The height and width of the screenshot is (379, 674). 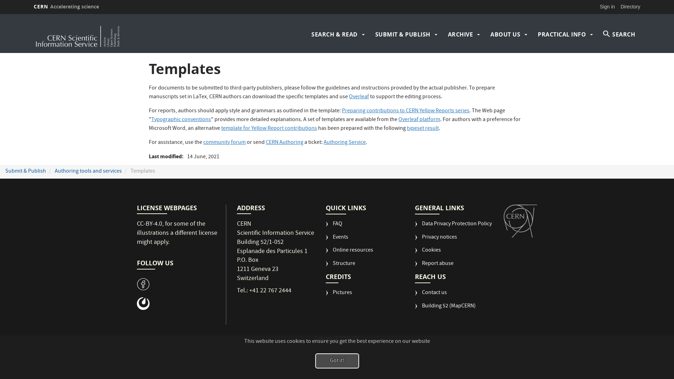 I want to click on Authoring tools and services, so click(x=88, y=172).